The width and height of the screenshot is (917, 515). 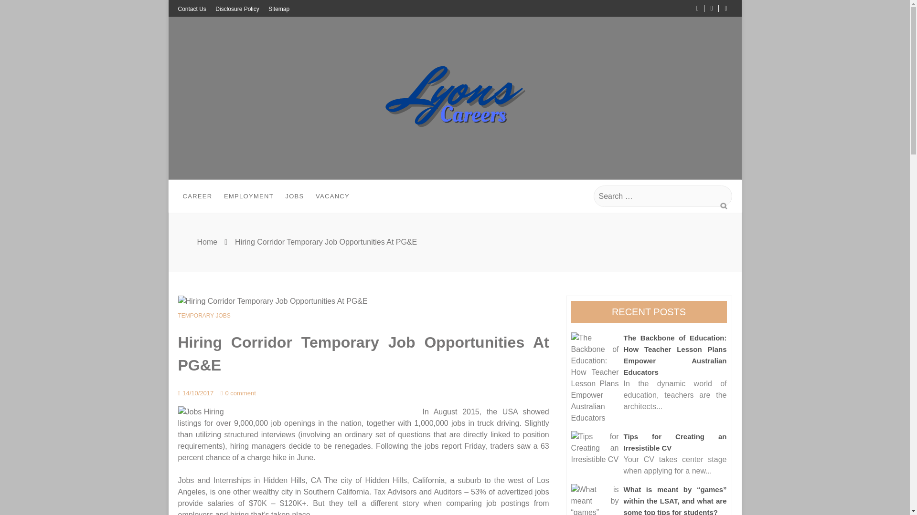 What do you see at coordinates (595, 448) in the screenshot?
I see `Tips for Creating an Irresistible CV` at bounding box center [595, 448].